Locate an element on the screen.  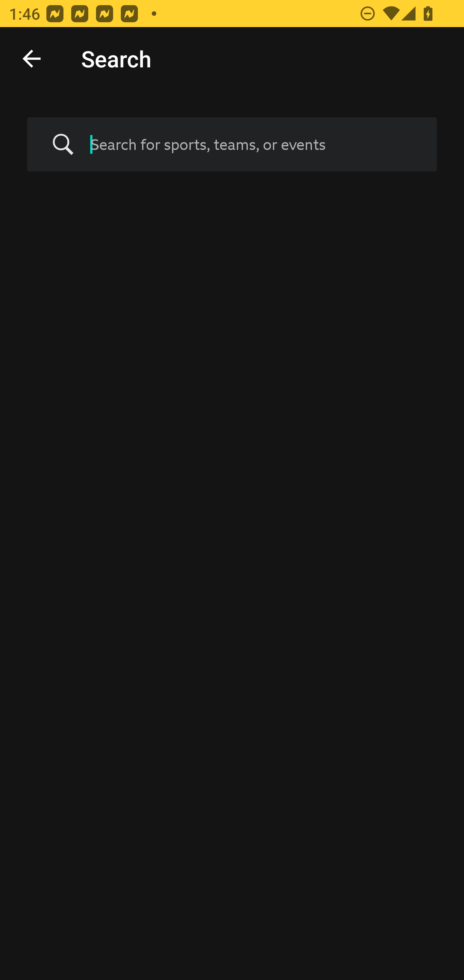
Search for sports, teams, or events is located at coordinates (254, 144).